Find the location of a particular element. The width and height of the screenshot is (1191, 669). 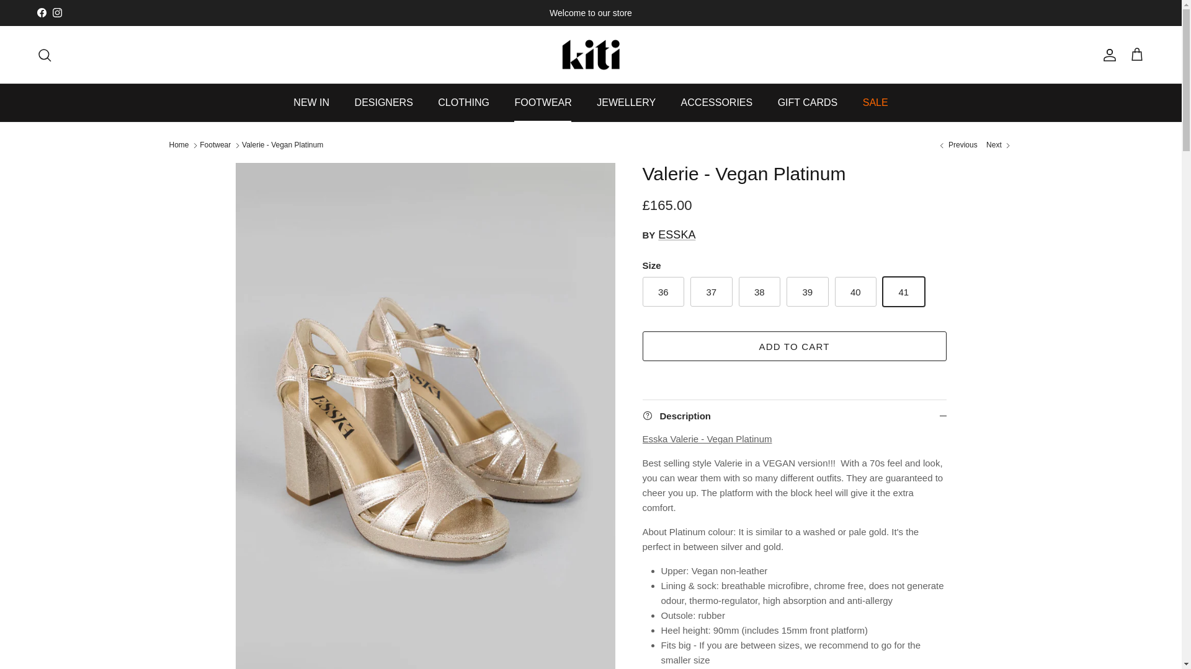

CLOTHING is located at coordinates (463, 103).